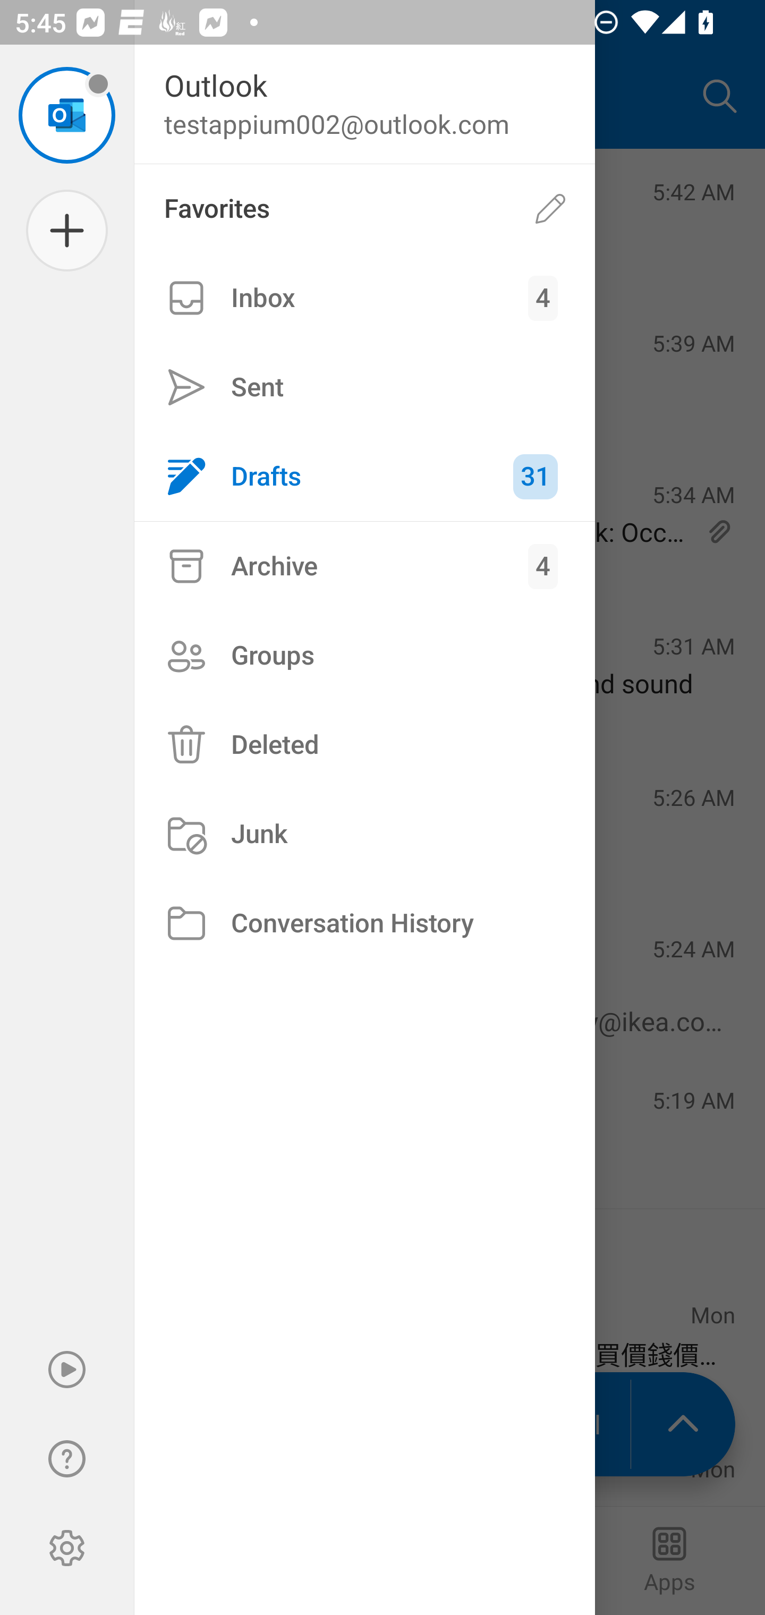 This screenshot has height=1615, width=765. What do you see at coordinates (67, 1370) in the screenshot?
I see `Play My Emails` at bounding box center [67, 1370].